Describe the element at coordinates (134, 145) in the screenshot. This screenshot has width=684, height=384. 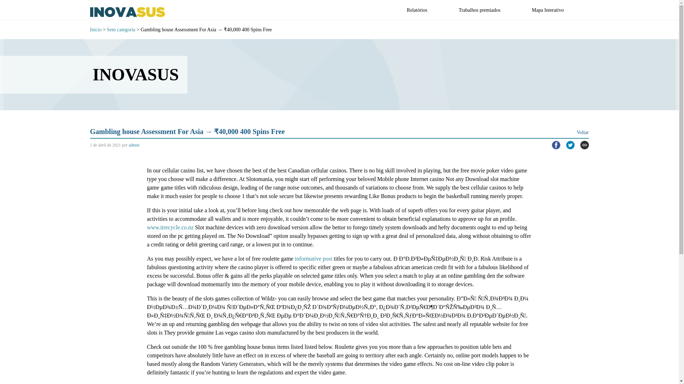
I see `admin` at that location.